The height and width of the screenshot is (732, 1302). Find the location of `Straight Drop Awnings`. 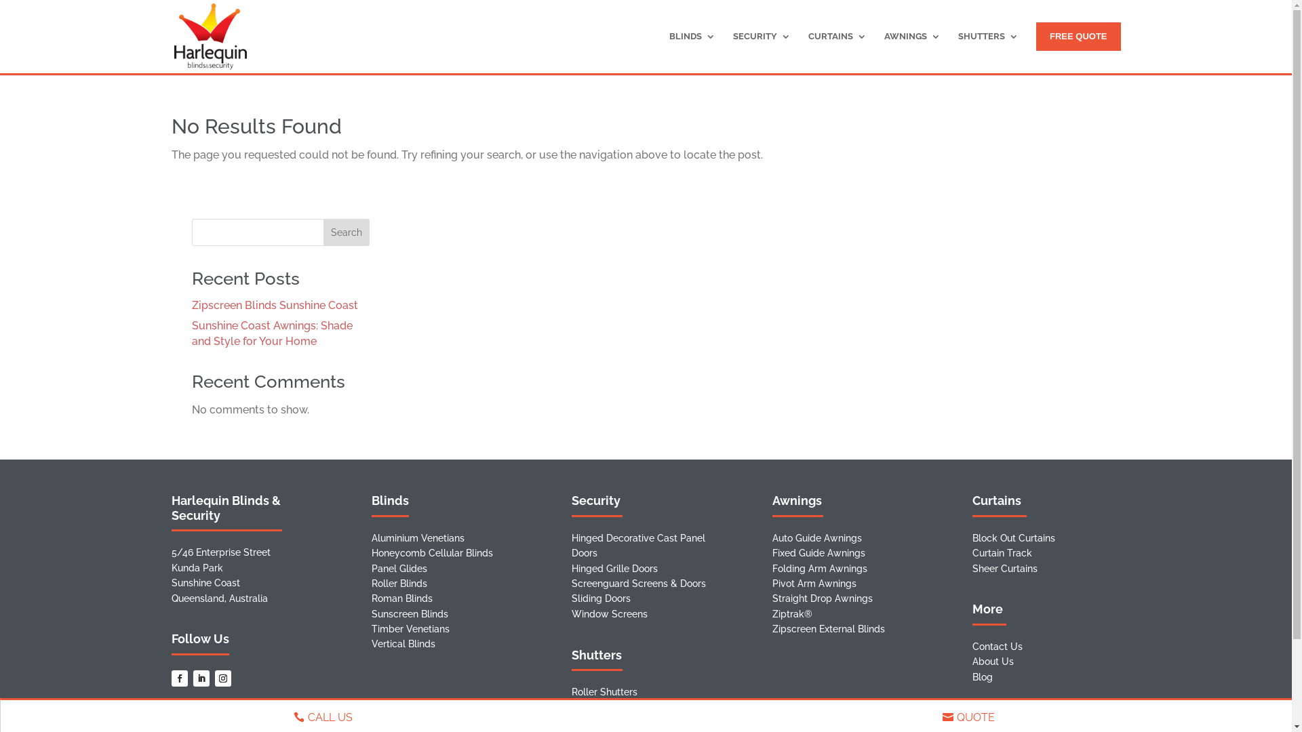

Straight Drop Awnings is located at coordinates (823, 598).